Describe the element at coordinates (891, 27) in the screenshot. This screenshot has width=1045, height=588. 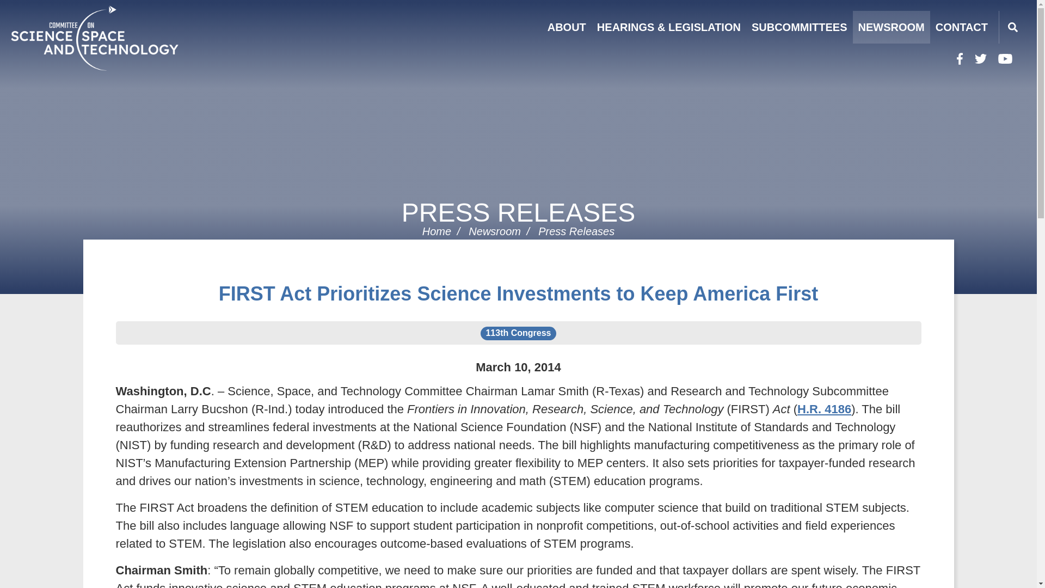
I see `NEWSROOM` at that location.